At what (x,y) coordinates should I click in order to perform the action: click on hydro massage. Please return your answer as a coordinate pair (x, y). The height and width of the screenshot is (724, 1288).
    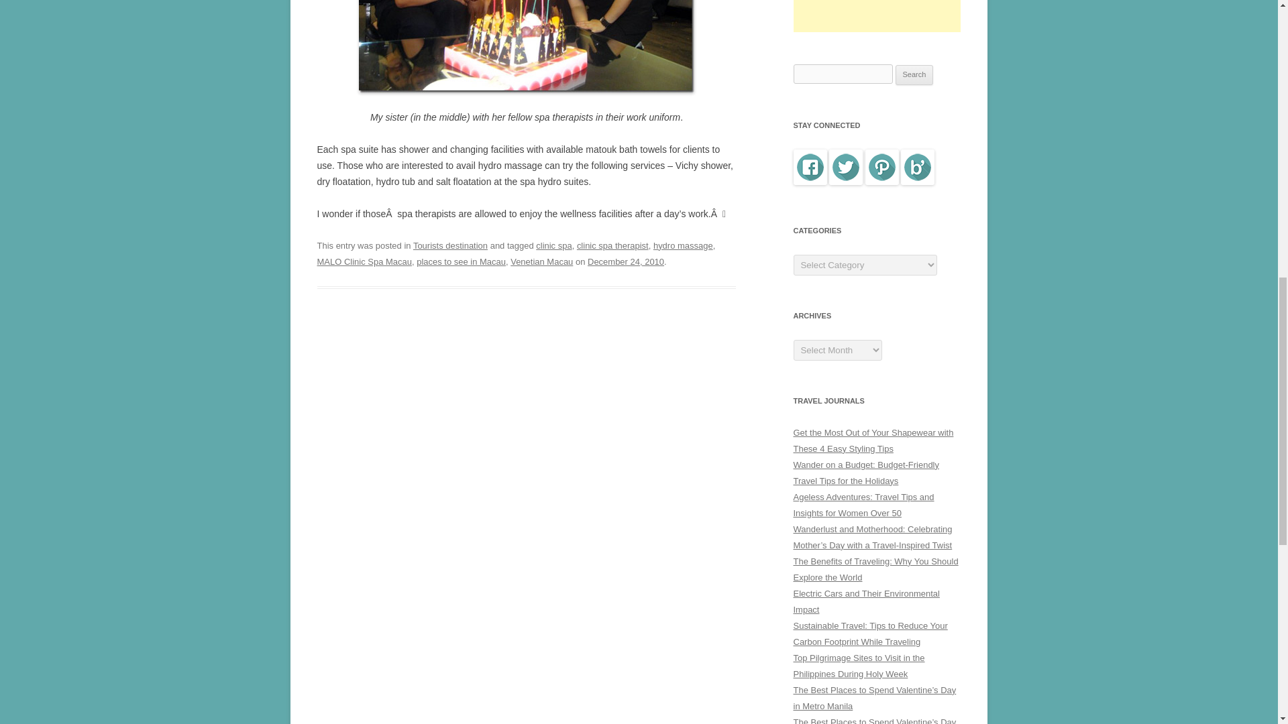
    Looking at the image, I should click on (683, 245).